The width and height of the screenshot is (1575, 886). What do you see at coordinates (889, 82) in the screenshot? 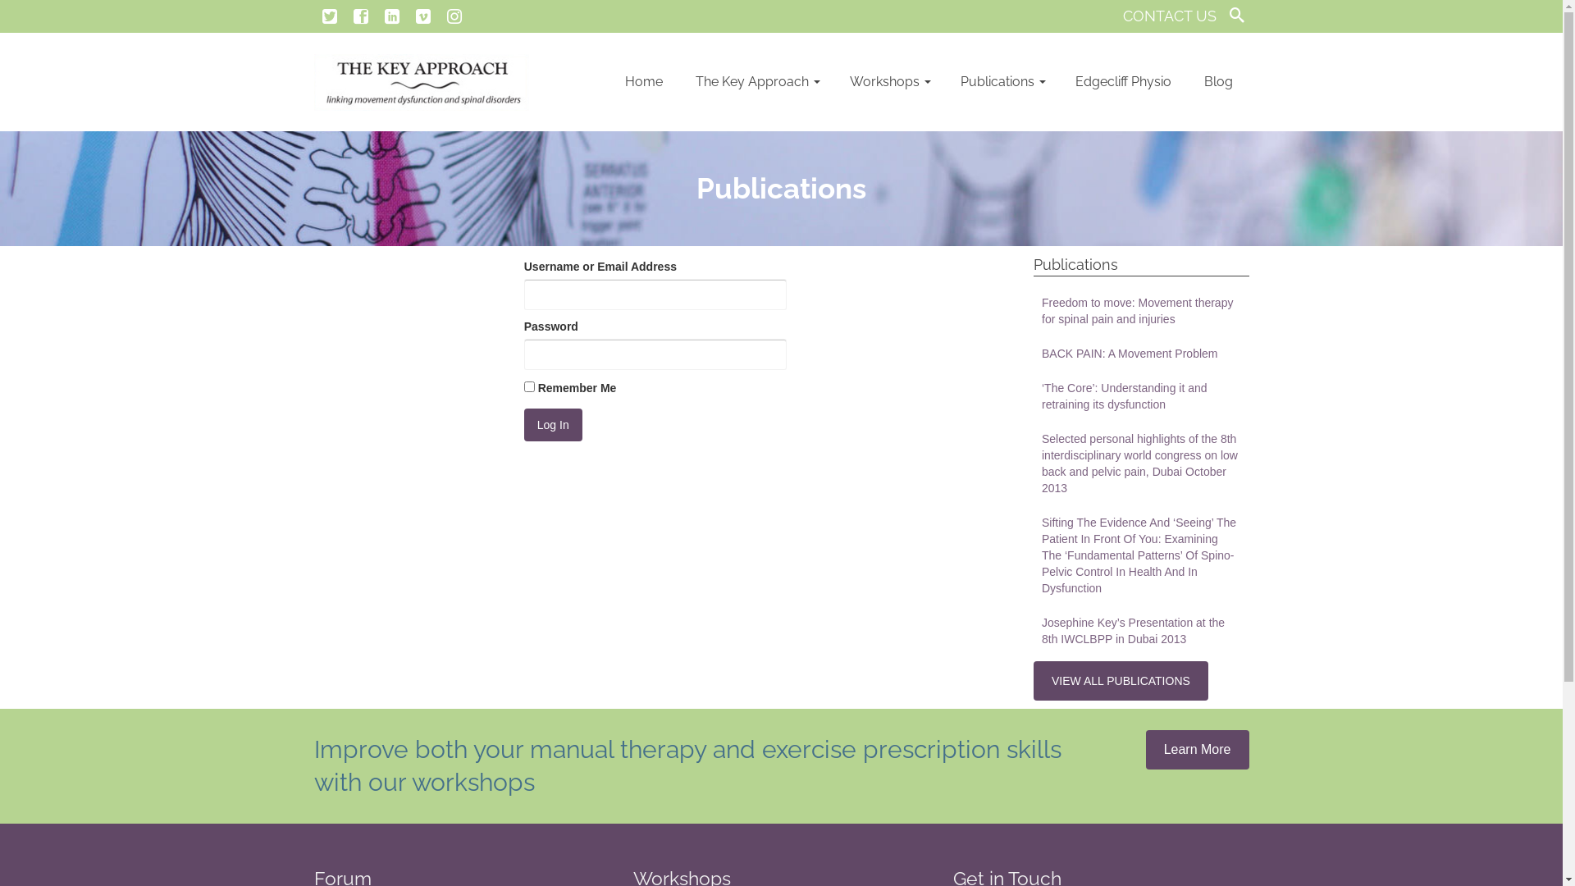
I see `Workshops` at bounding box center [889, 82].